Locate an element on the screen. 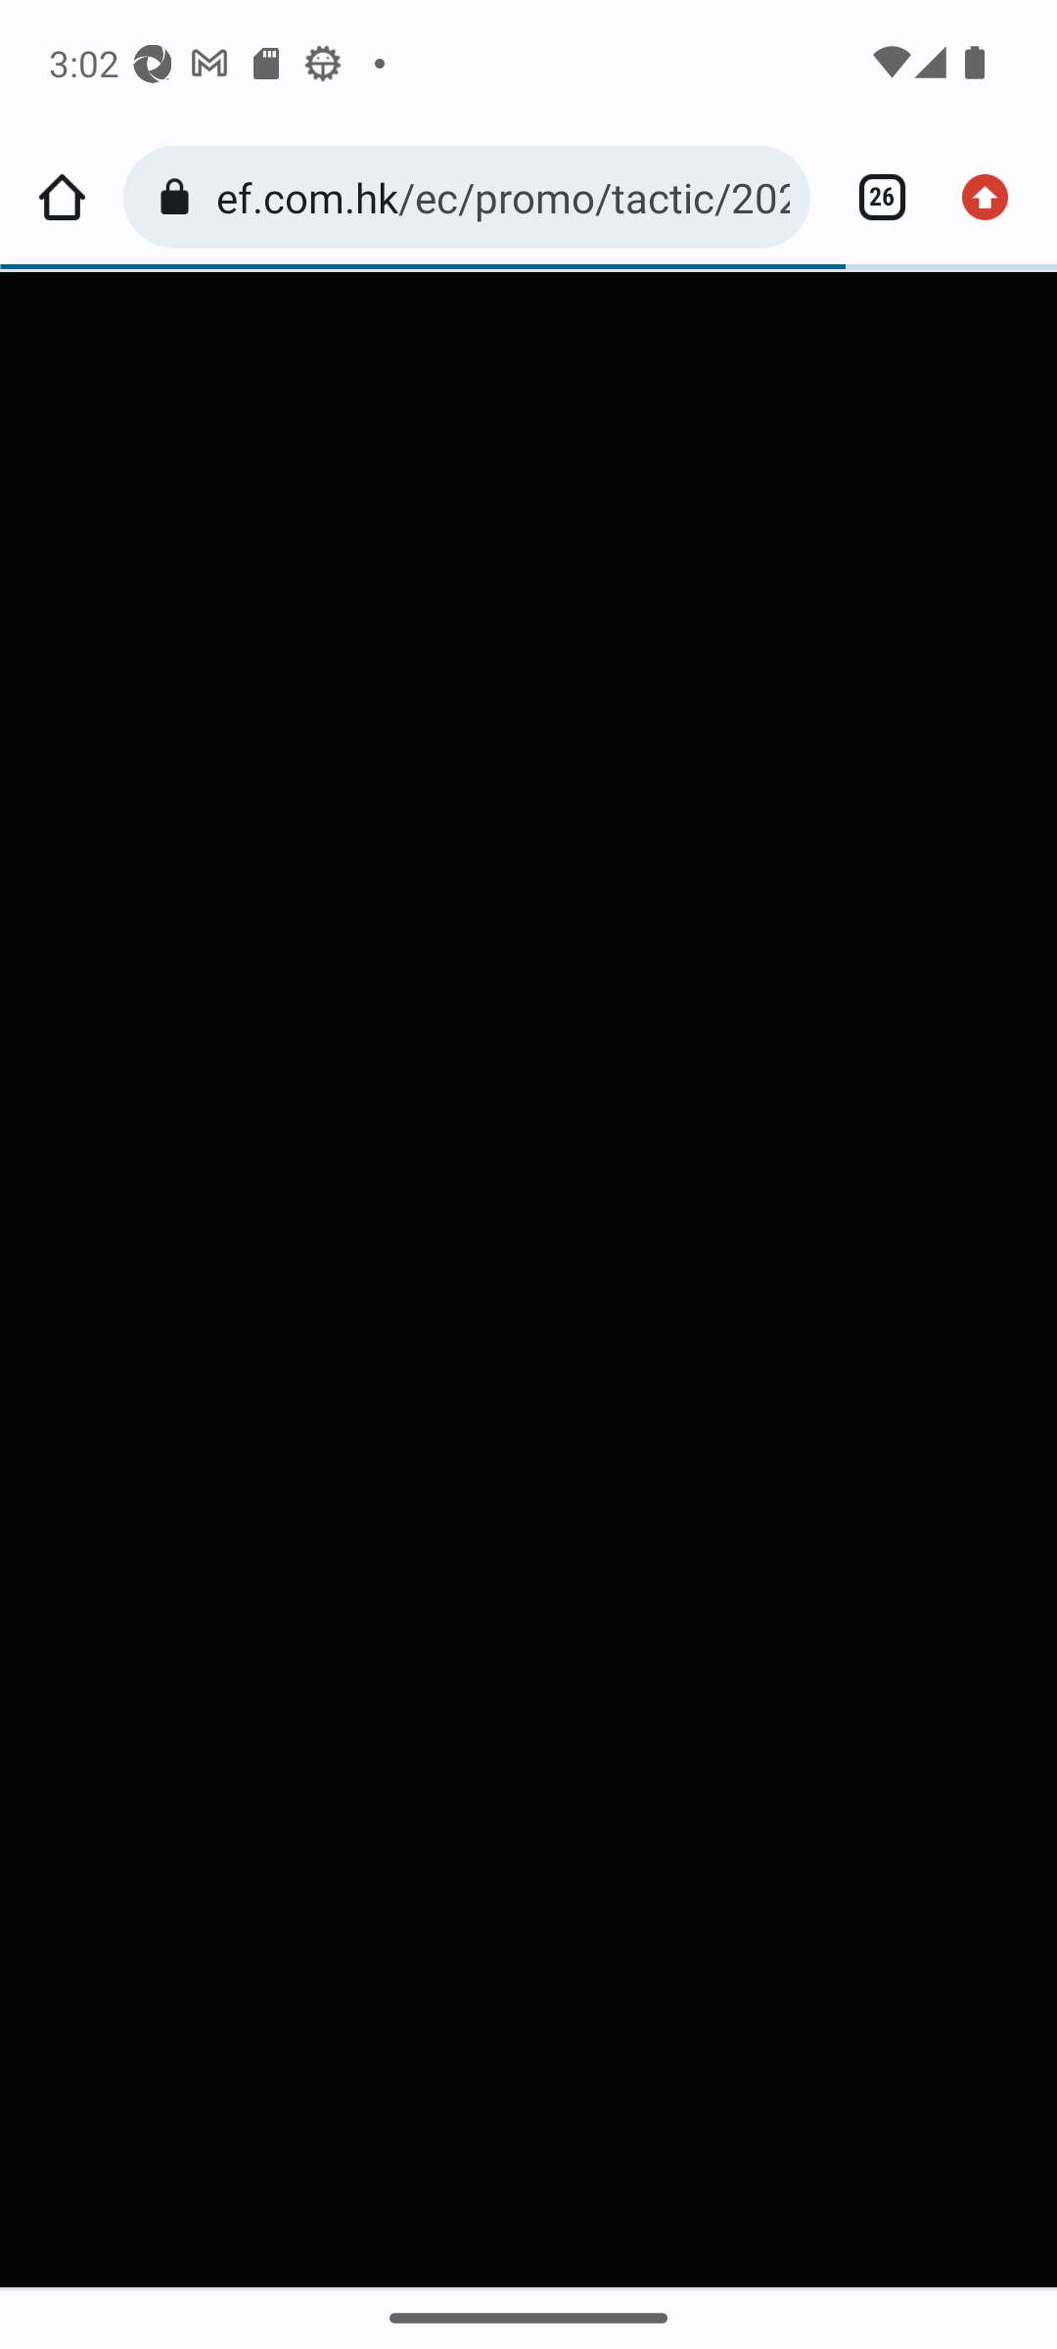 This screenshot has height=2349, width=1057. Update available. More options is located at coordinates (994, 198).